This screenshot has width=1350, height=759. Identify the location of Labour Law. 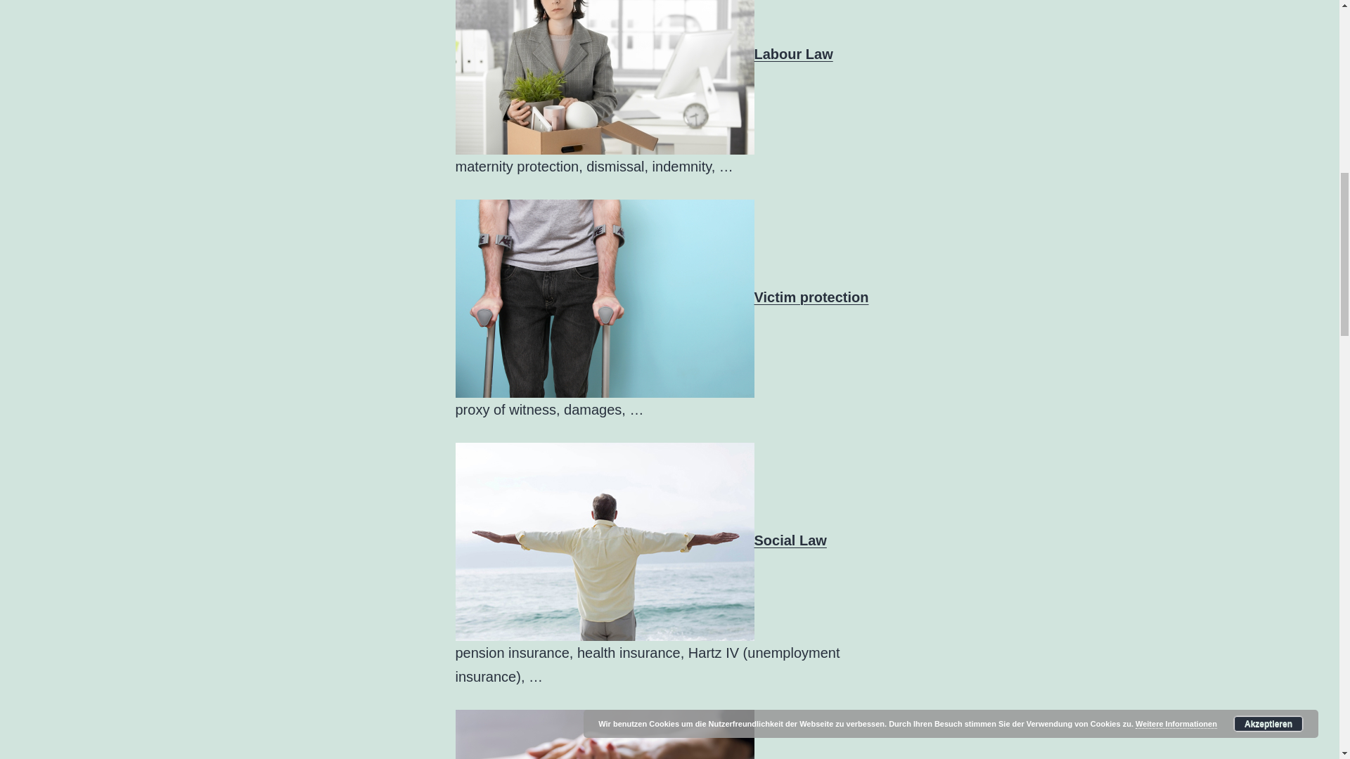
(793, 53).